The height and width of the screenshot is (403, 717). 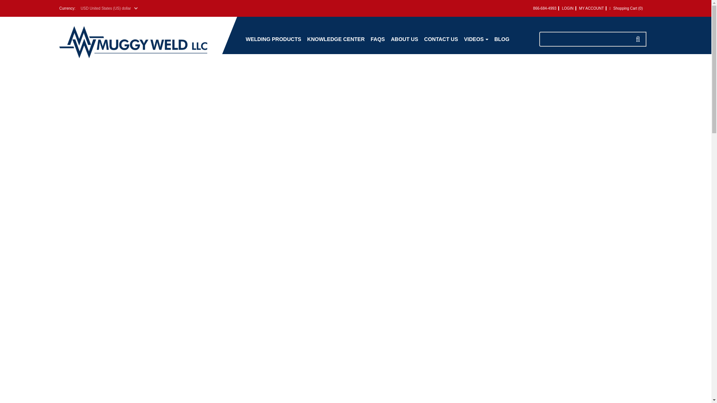 What do you see at coordinates (378, 45) in the screenshot?
I see `FAQS` at bounding box center [378, 45].